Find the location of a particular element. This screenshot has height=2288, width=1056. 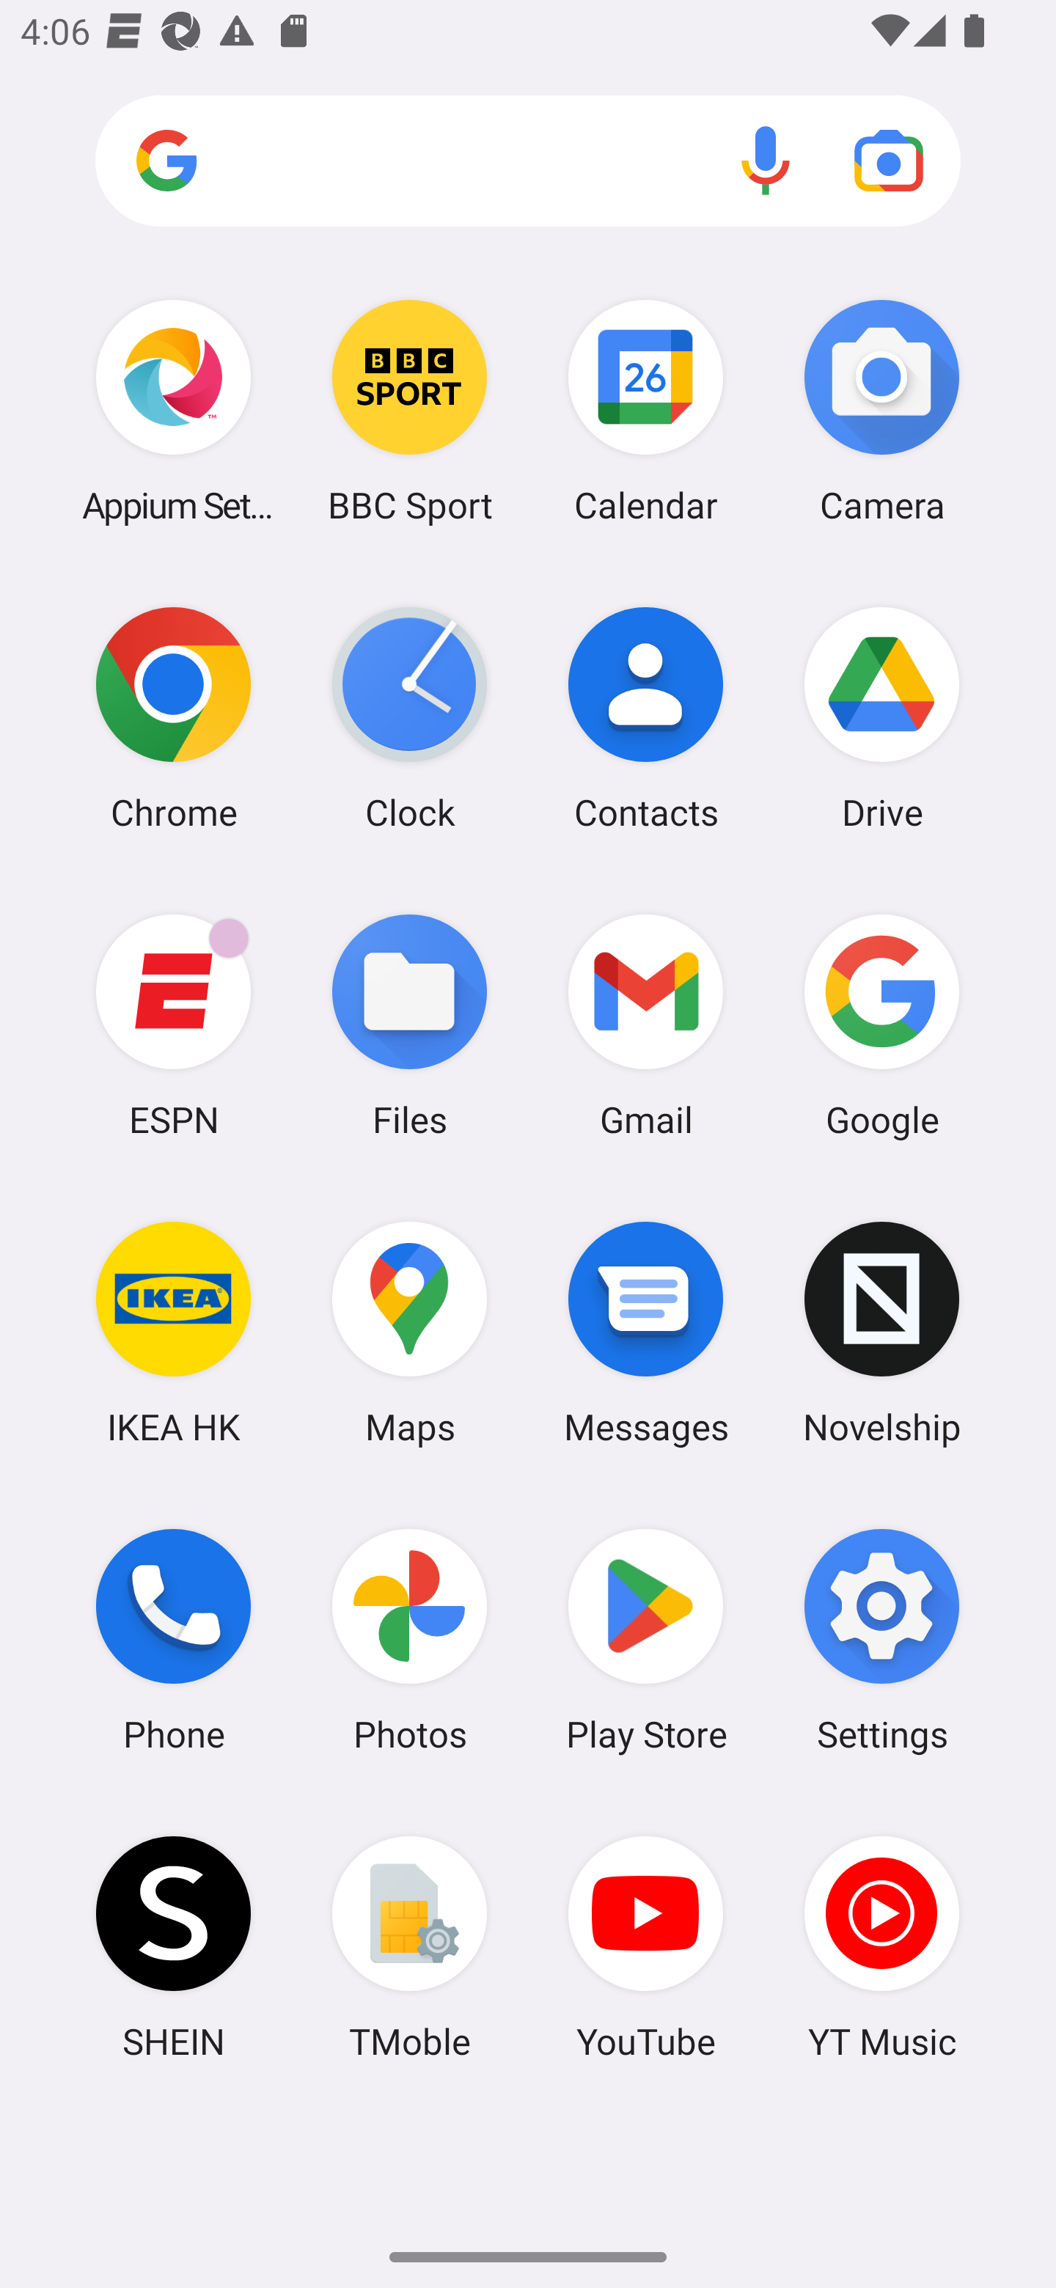

Appium Settings is located at coordinates (173, 411).